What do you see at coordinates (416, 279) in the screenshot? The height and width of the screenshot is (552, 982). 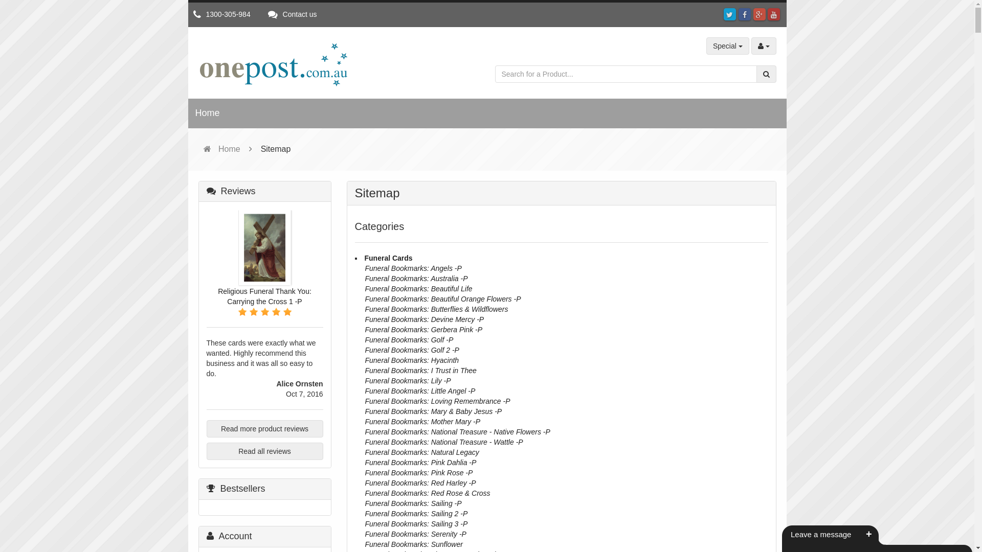 I see `Funeral Bookmarks: Australia -P` at bounding box center [416, 279].